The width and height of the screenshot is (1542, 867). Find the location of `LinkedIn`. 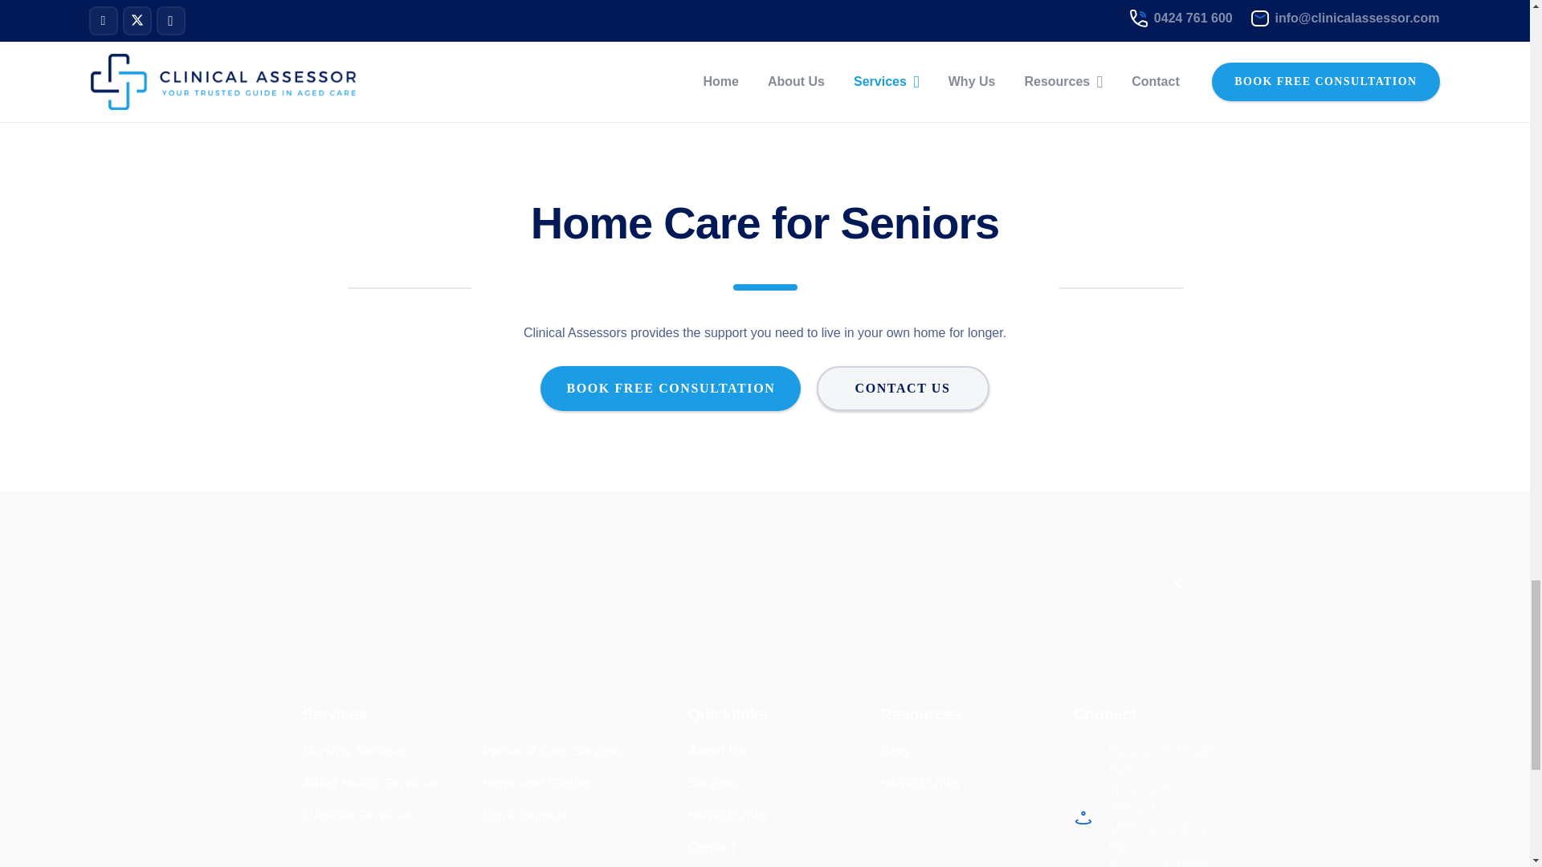

LinkedIn is located at coordinates (1213, 584).